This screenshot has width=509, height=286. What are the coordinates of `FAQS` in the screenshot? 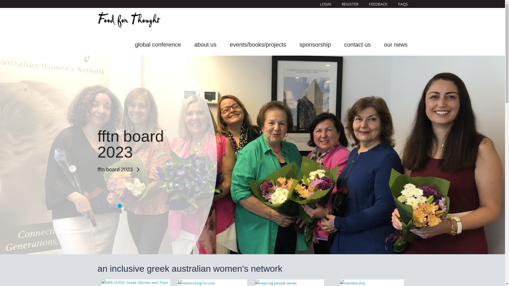 It's located at (403, 4).